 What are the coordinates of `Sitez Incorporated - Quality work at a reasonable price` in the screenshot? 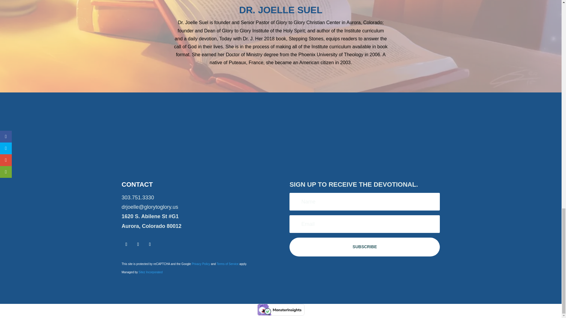 It's located at (150, 272).